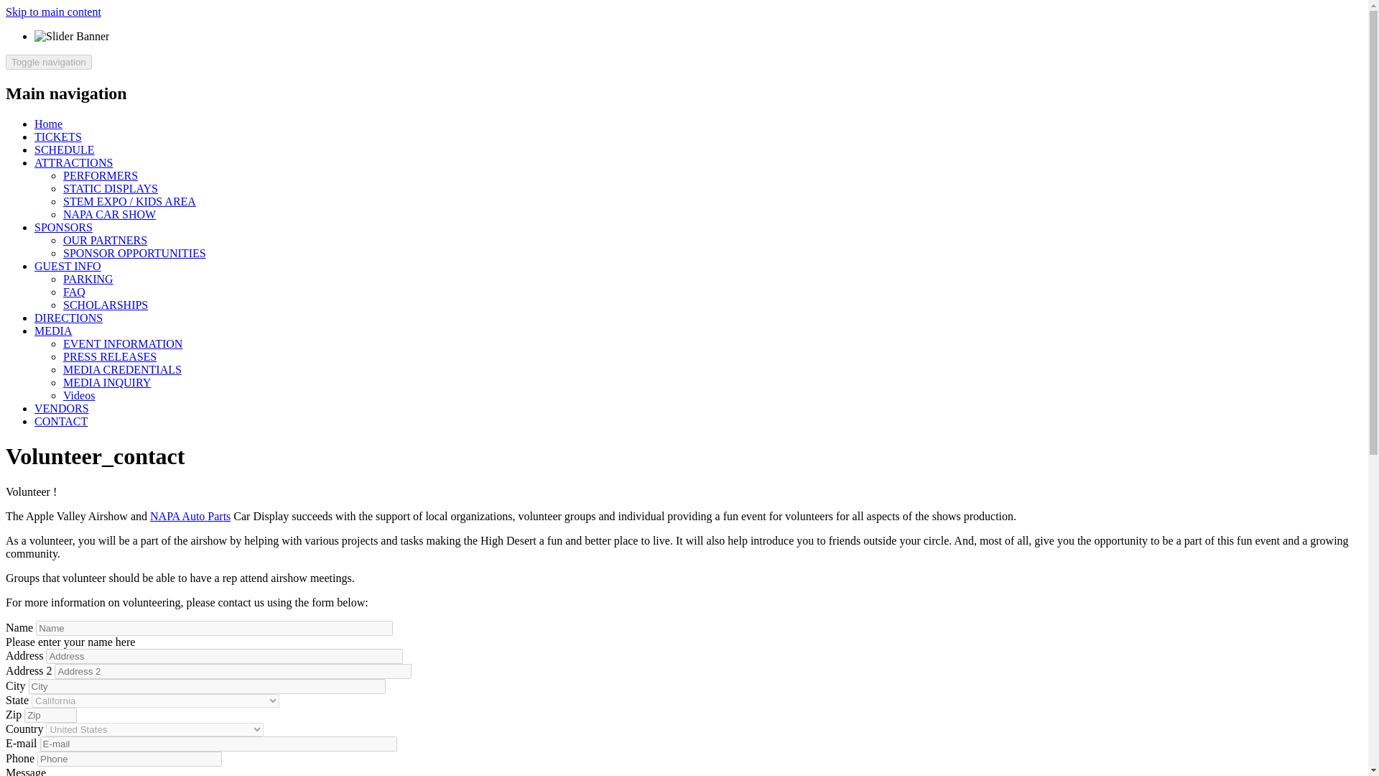 The width and height of the screenshot is (1379, 776). What do you see at coordinates (101, 175) in the screenshot?
I see `PERFORMERS` at bounding box center [101, 175].